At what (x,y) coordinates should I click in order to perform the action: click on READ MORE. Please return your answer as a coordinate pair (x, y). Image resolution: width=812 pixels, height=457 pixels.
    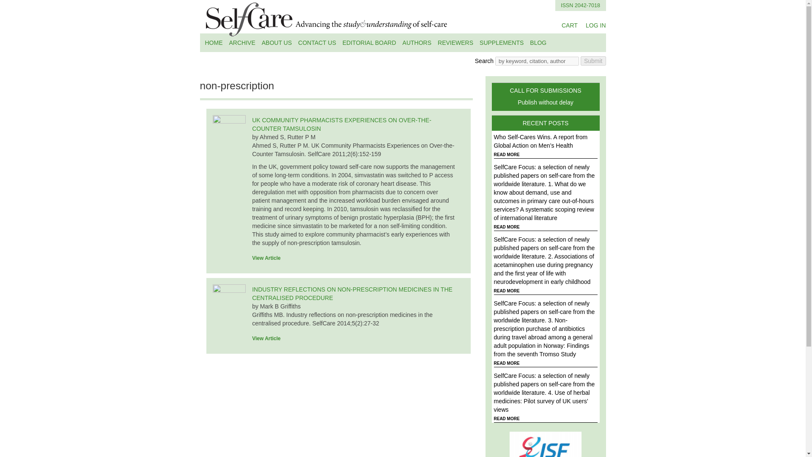
    Looking at the image, I should click on (569, 25).